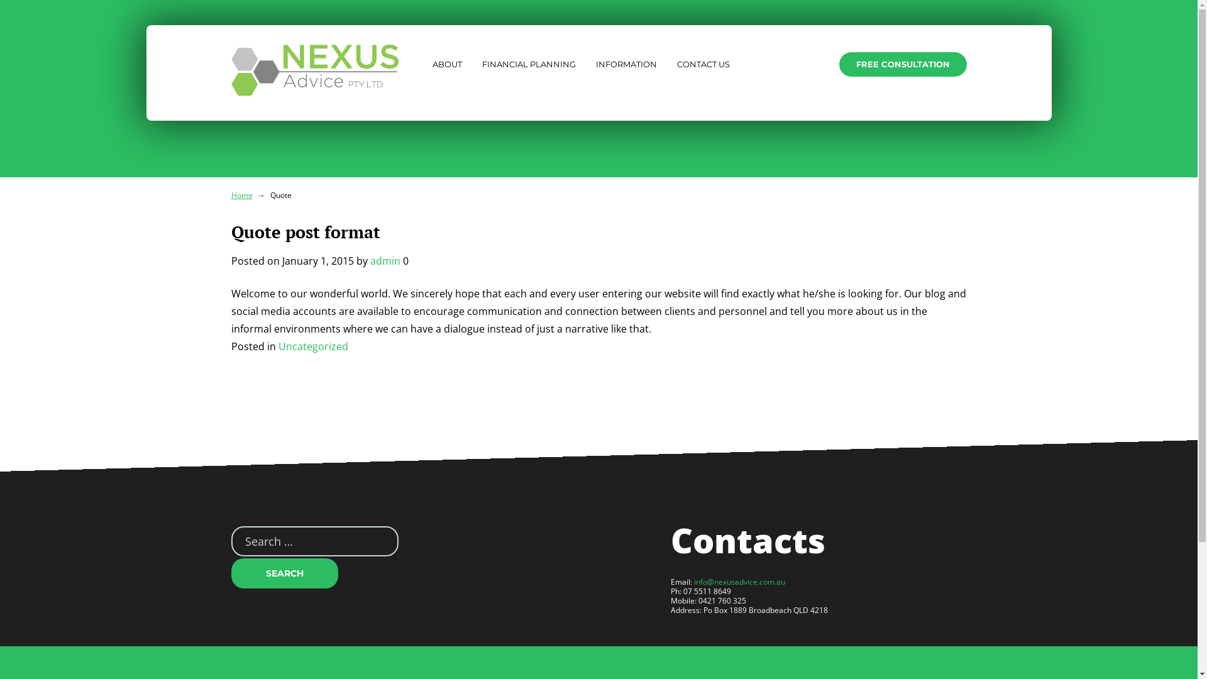  I want to click on admin, so click(385, 261).